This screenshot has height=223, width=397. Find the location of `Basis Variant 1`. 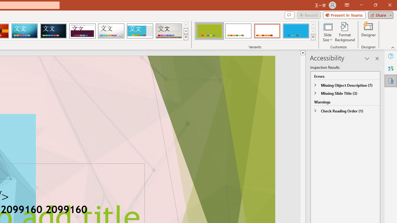

Basis Variant 1 is located at coordinates (209, 31).